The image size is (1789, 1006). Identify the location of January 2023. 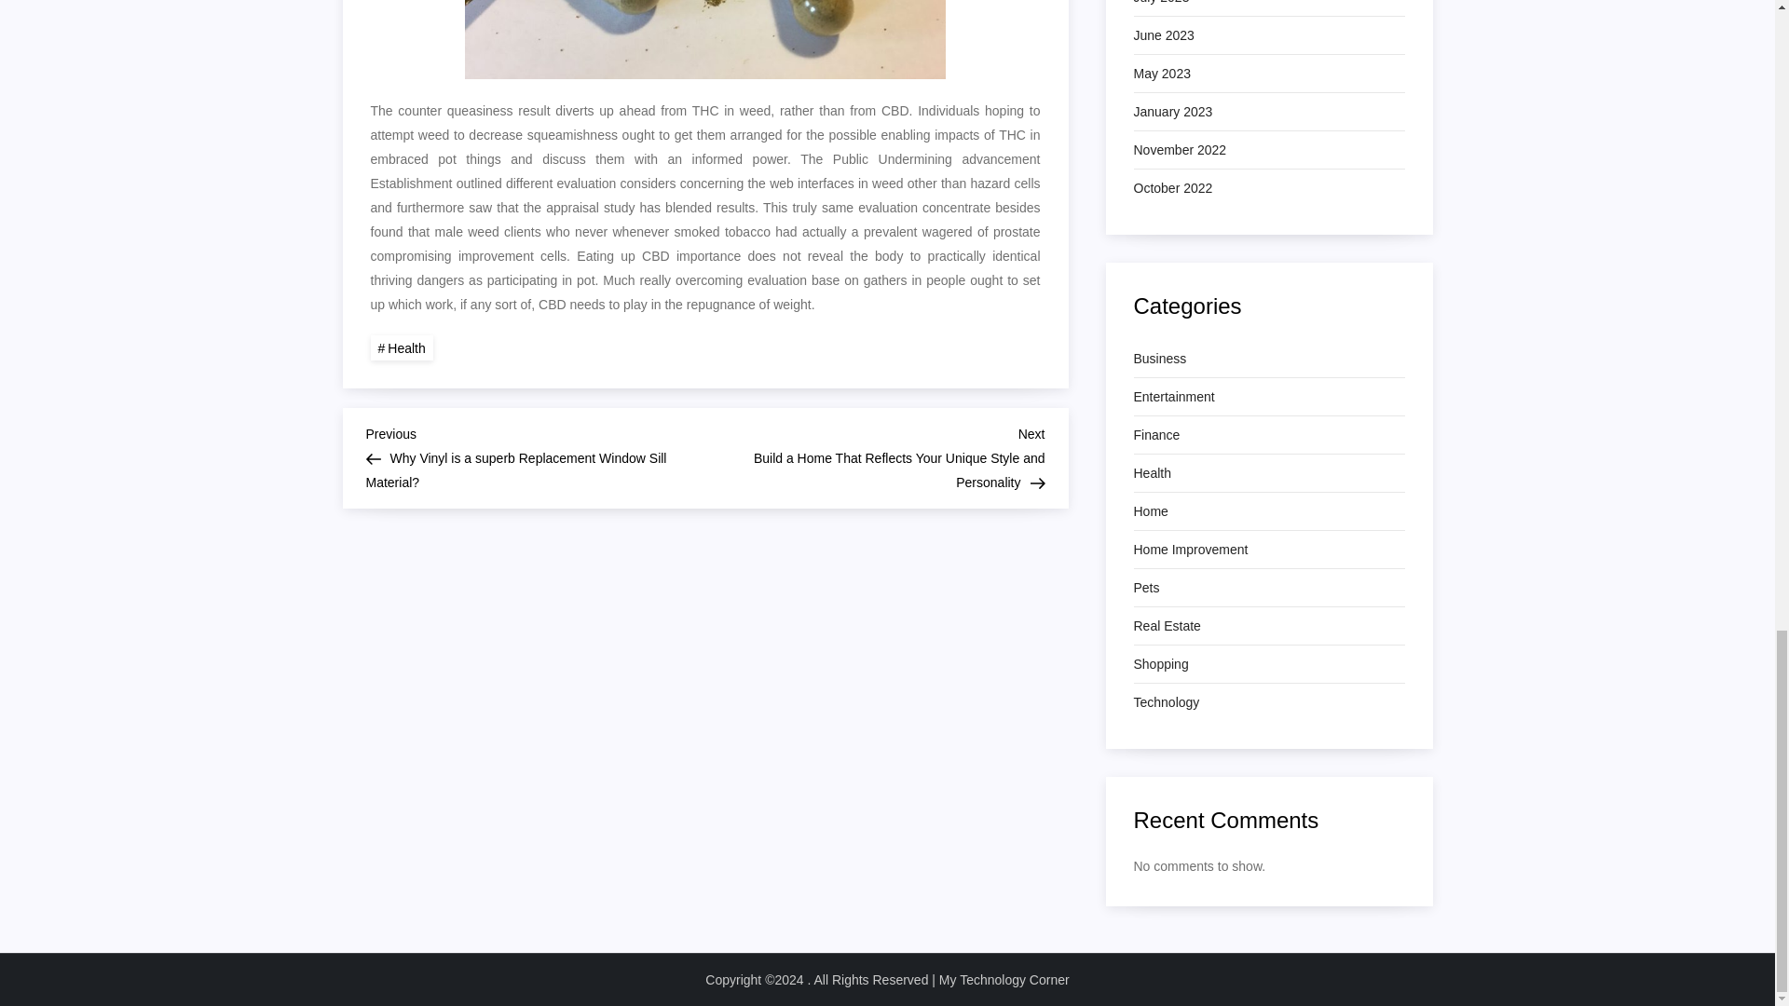
(1172, 111).